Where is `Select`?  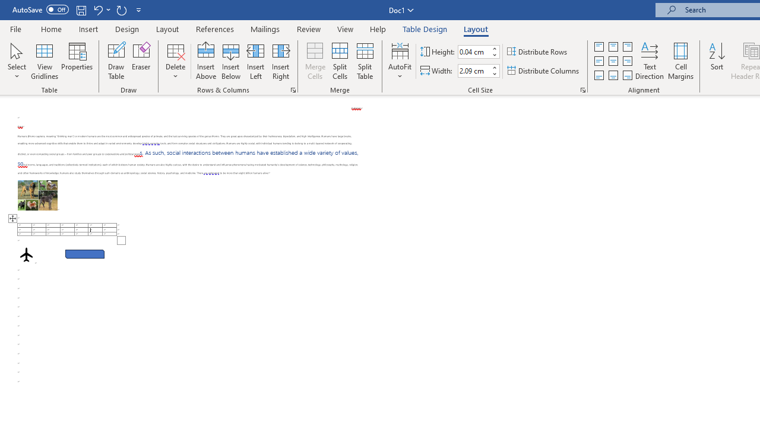
Select is located at coordinates (17, 60).